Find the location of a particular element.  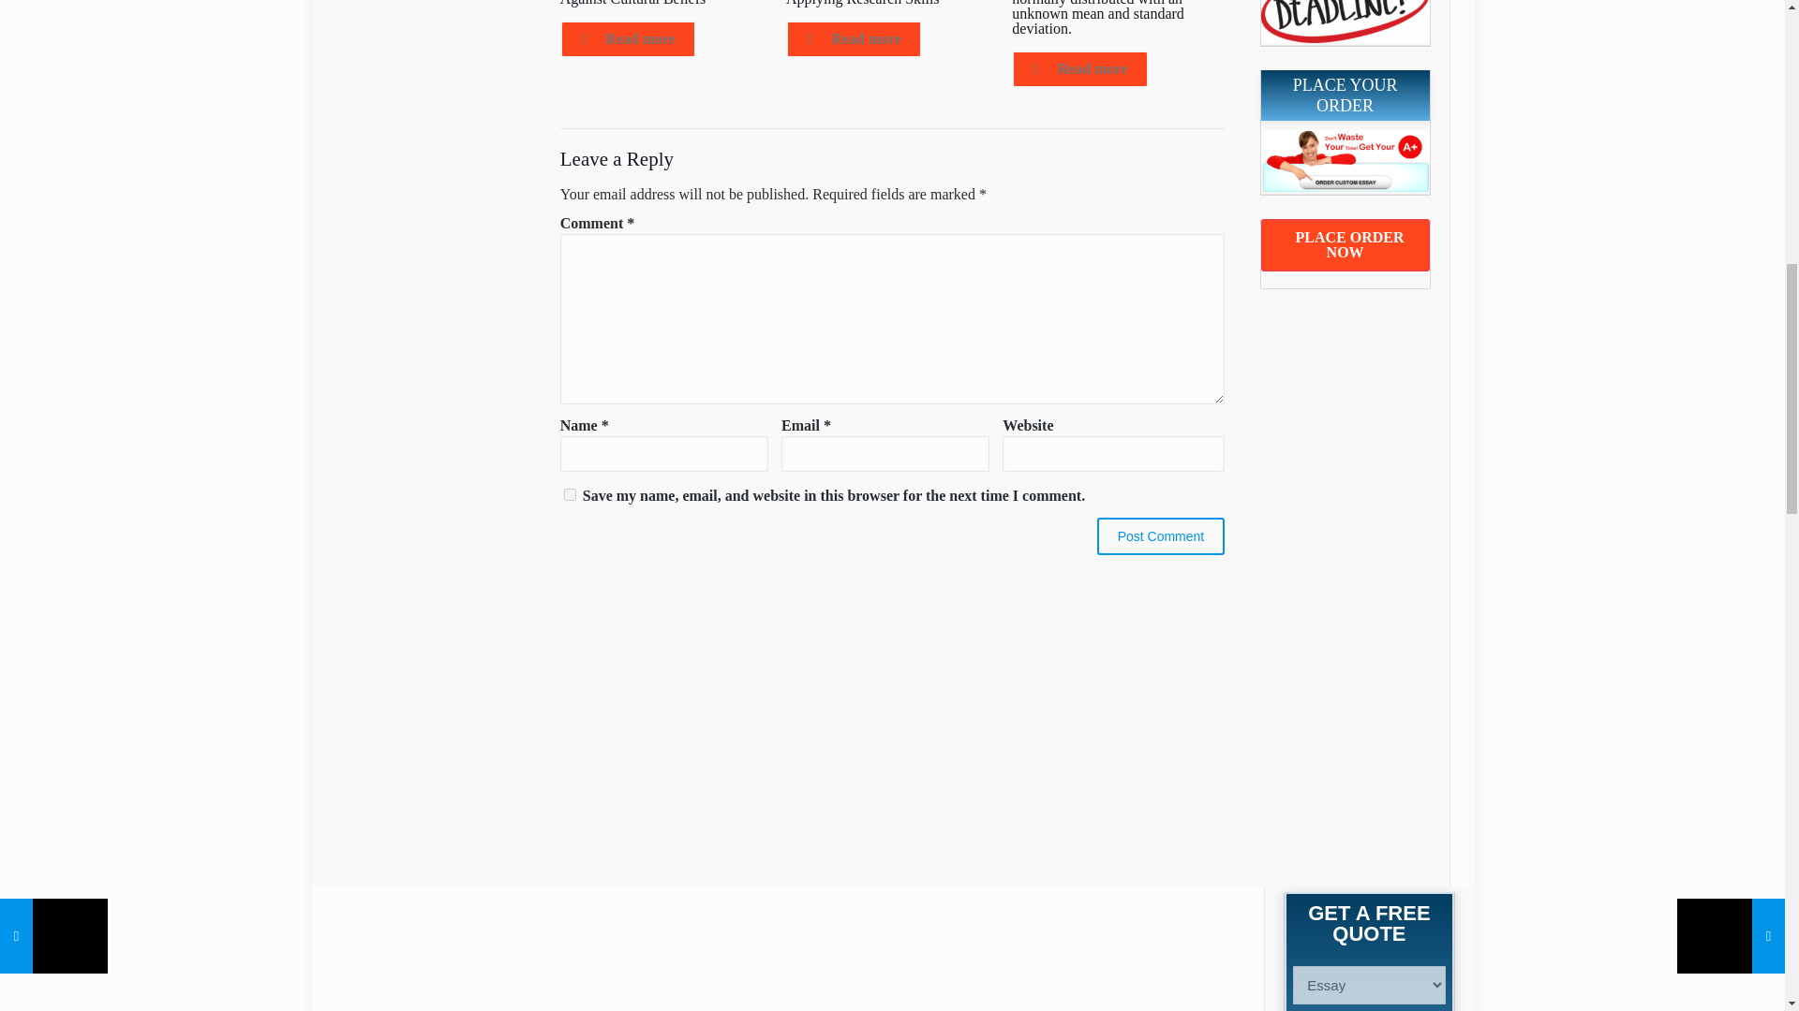

Post Comment is located at coordinates (1161, 535).